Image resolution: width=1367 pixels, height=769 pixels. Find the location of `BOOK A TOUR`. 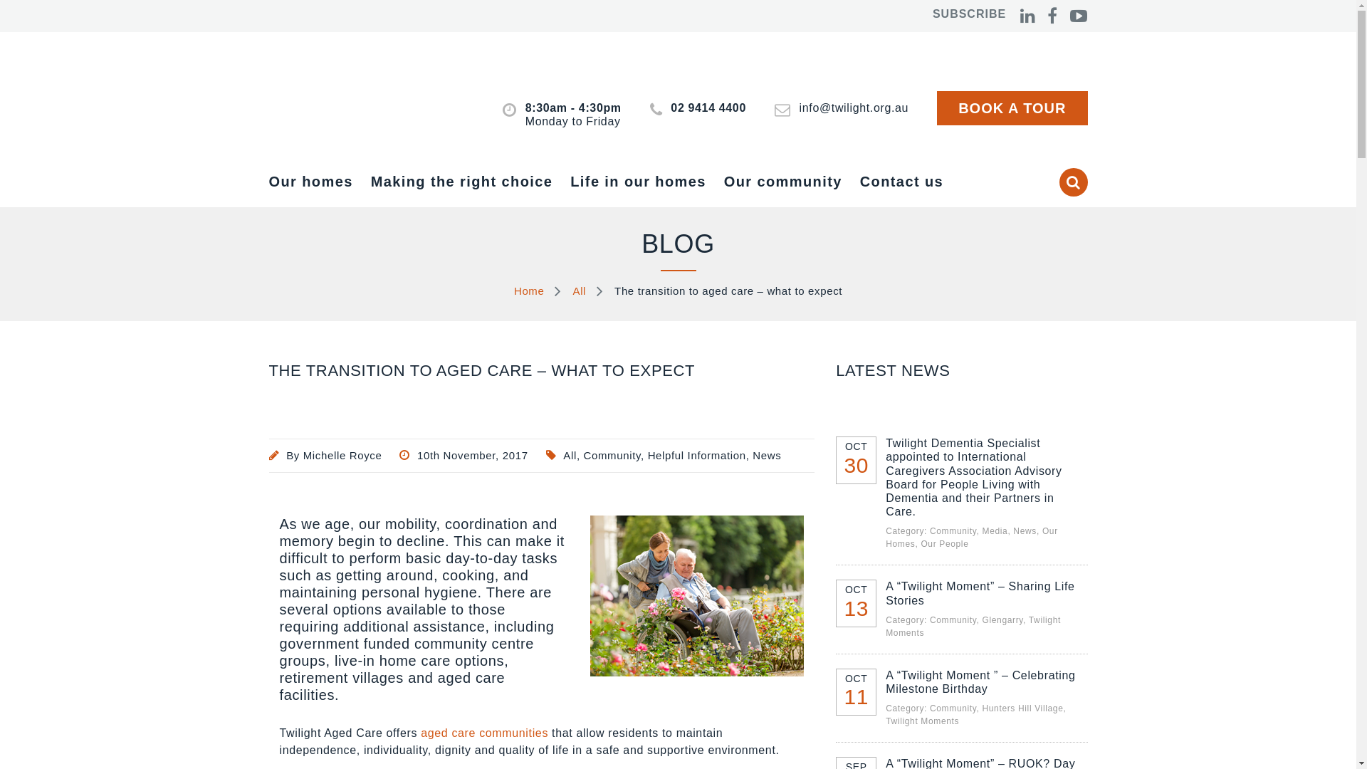

BOOK A TOUR is located at coordinates (1012, 108).